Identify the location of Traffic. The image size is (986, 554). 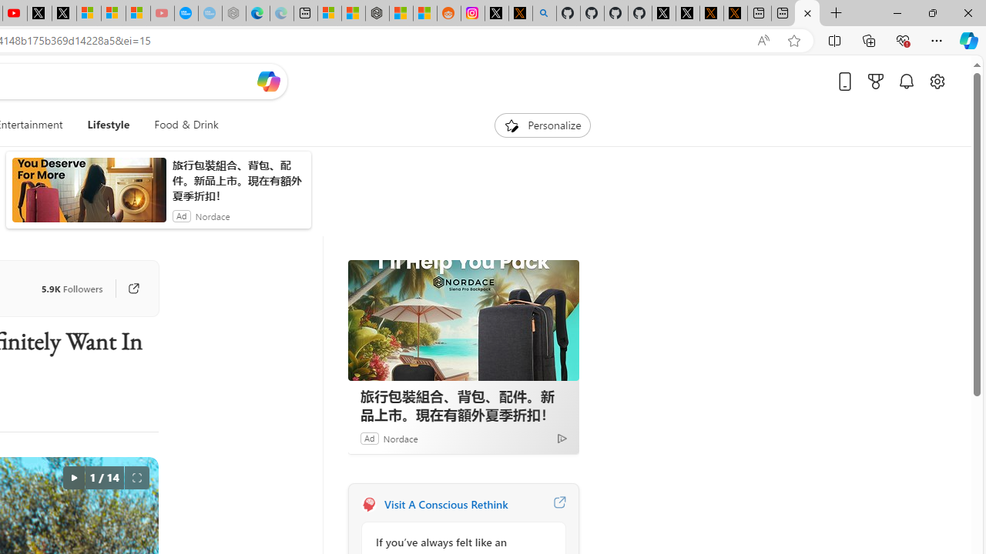
(119, 205).